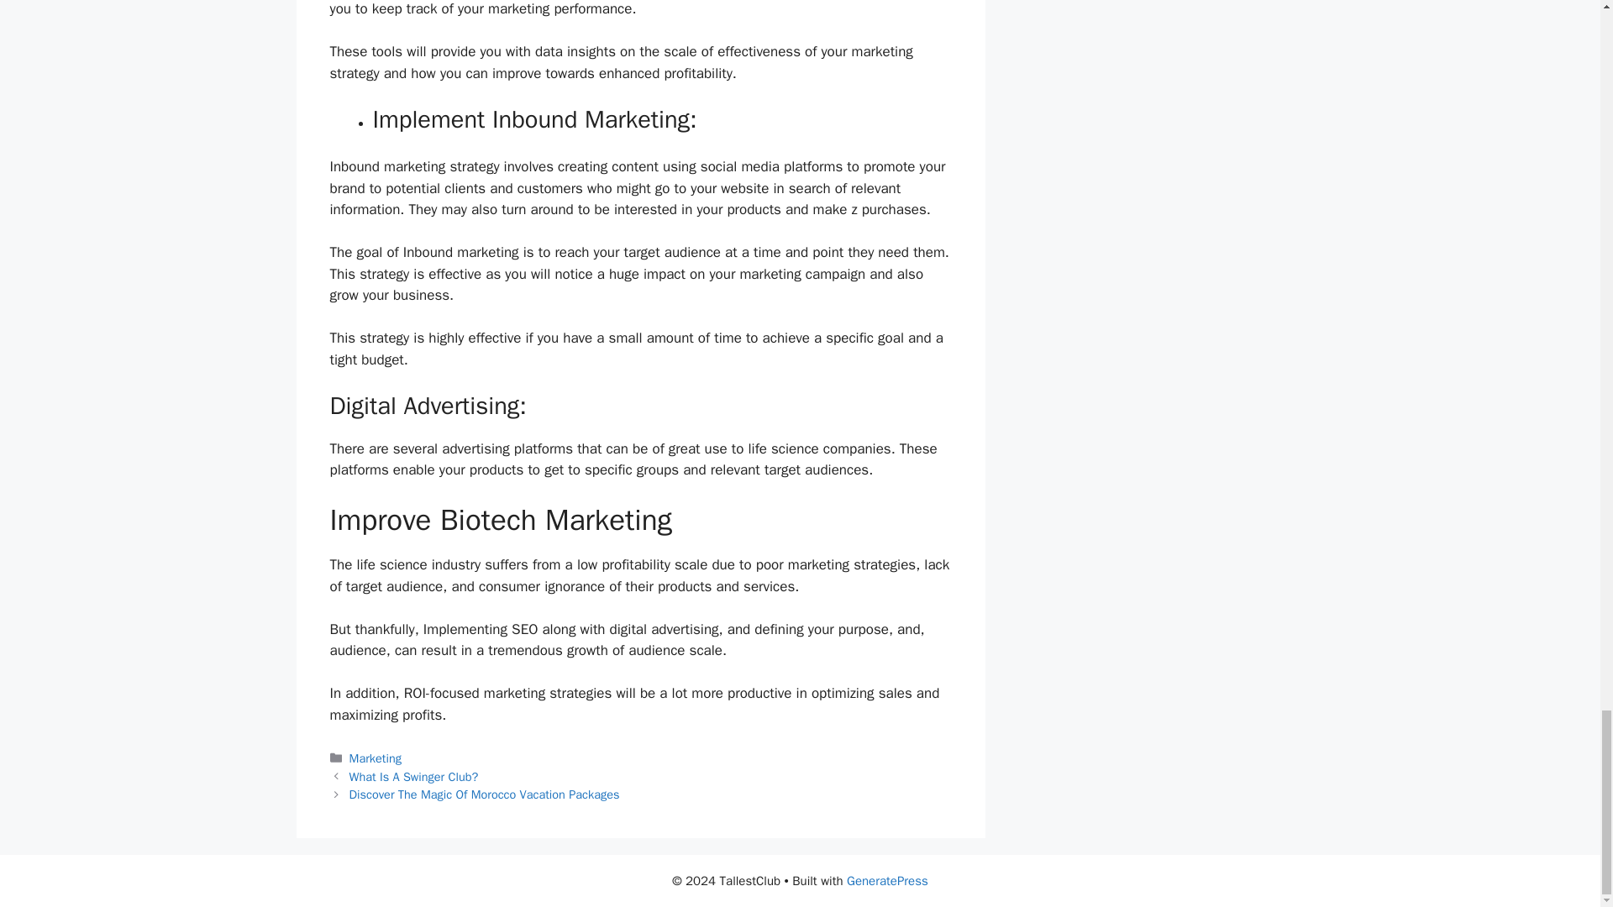  I want to click on Discover The Magic Of Morocco Vacation Packages, so click(484, 794).